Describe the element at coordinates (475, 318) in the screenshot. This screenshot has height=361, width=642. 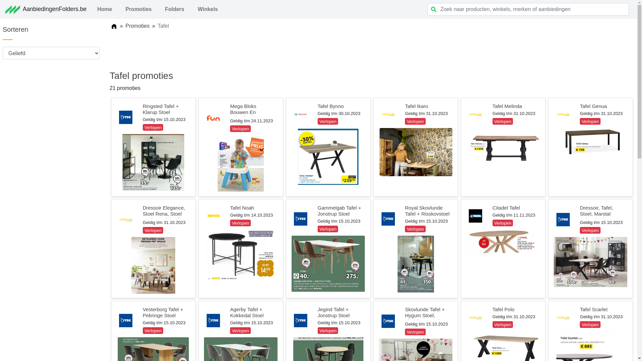
I see `Molecule` at that location.